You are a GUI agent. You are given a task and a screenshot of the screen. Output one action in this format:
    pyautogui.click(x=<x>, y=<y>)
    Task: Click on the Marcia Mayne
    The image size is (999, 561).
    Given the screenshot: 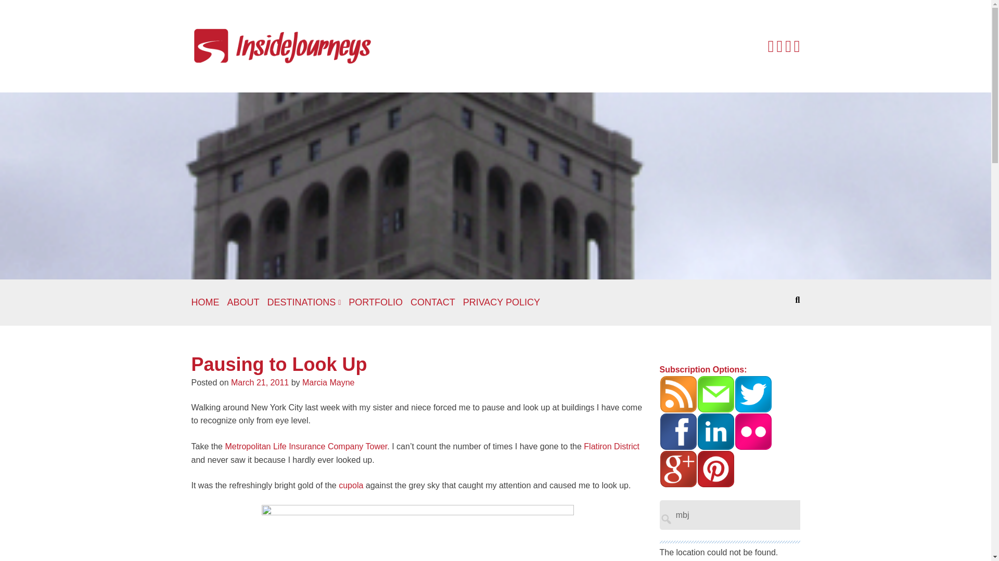 What is the action you would take?
    pyautogui.click(x=328, y=382)
    